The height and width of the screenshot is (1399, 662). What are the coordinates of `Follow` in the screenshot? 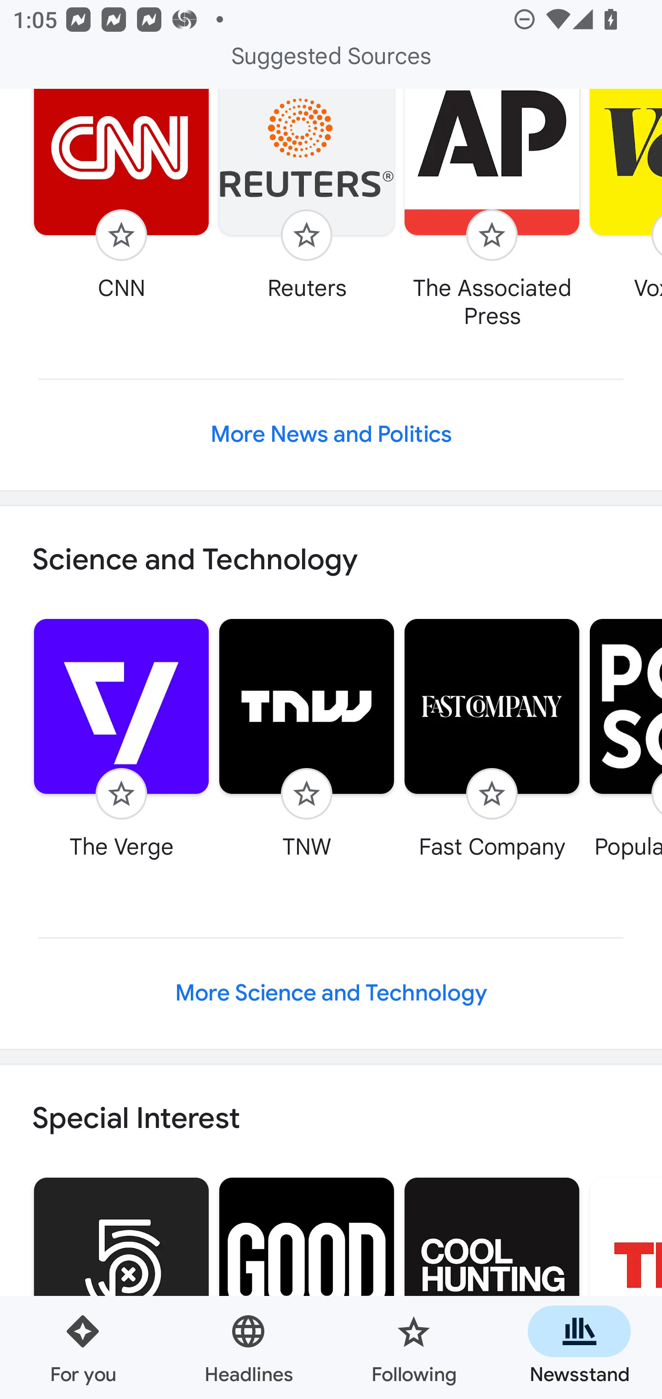 It's located at (492, 236).